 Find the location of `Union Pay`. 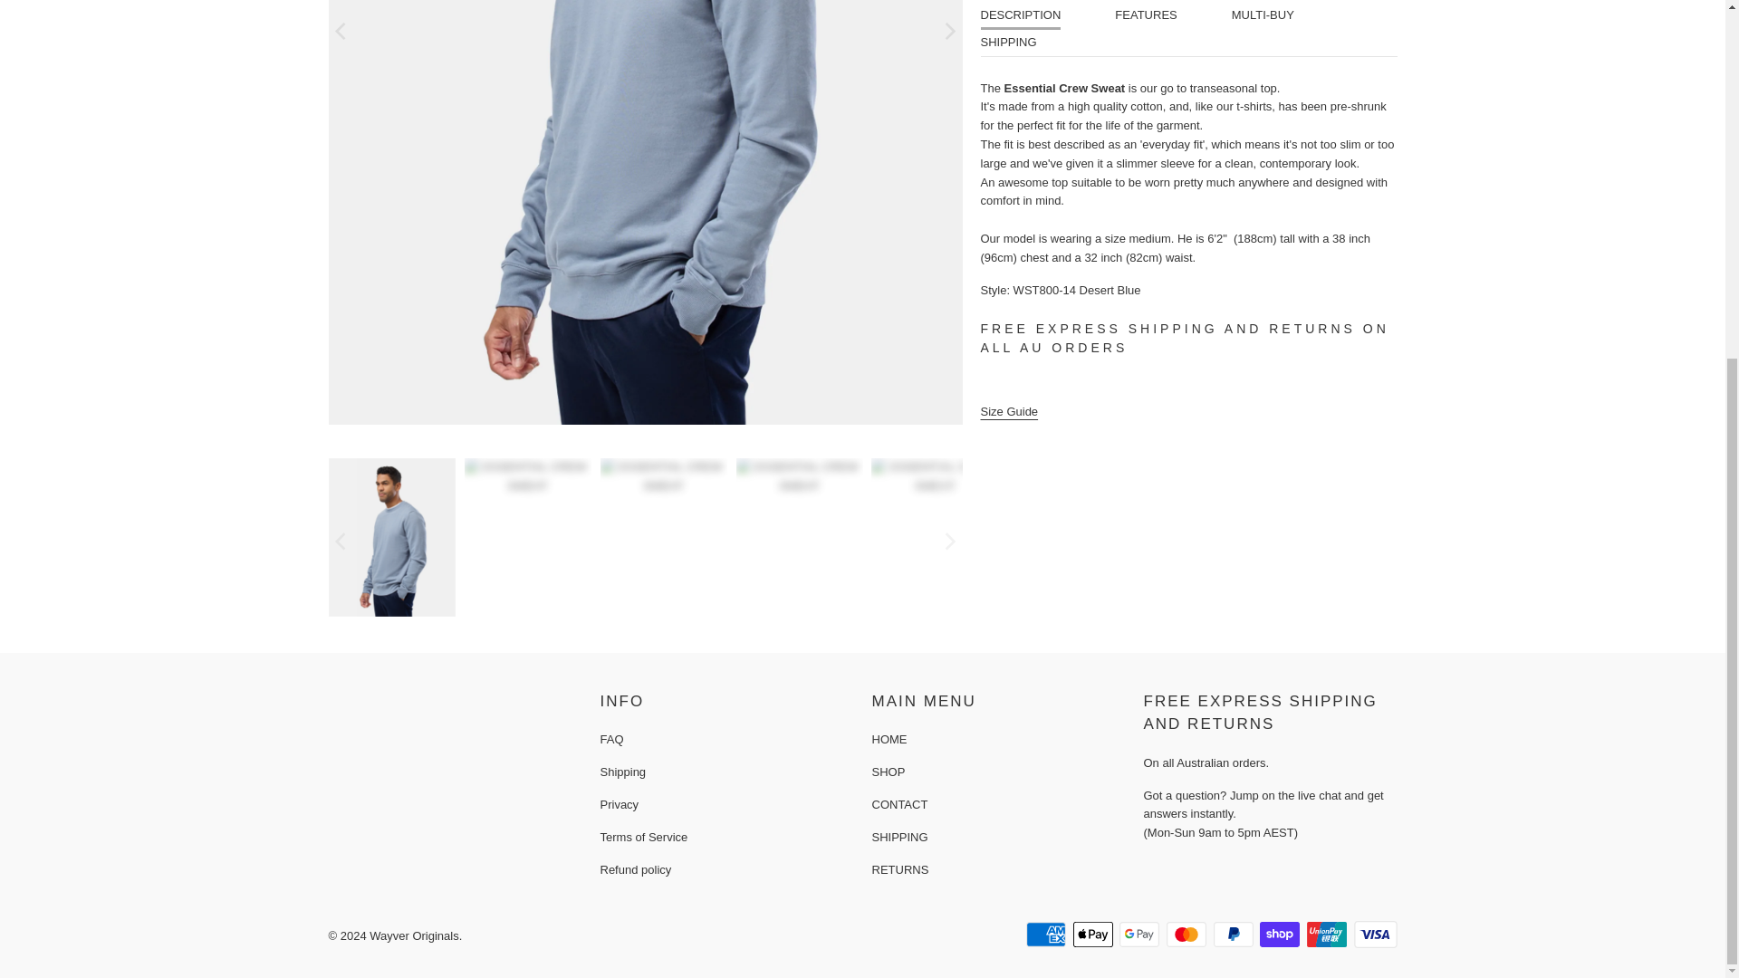

Union Pay is located at coordinates (1329, 935).